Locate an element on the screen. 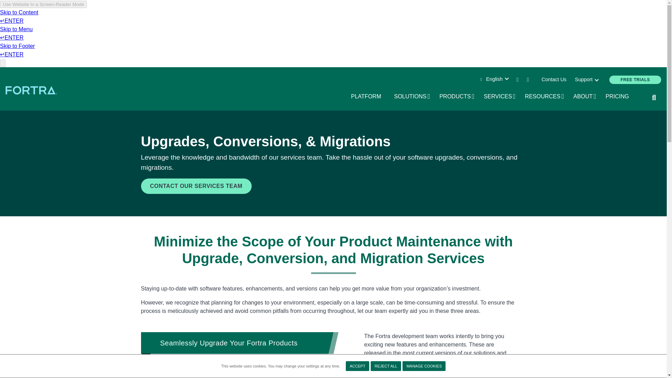 This screenshot has width=672, height=378. Support is located at coordinates (586, 80).